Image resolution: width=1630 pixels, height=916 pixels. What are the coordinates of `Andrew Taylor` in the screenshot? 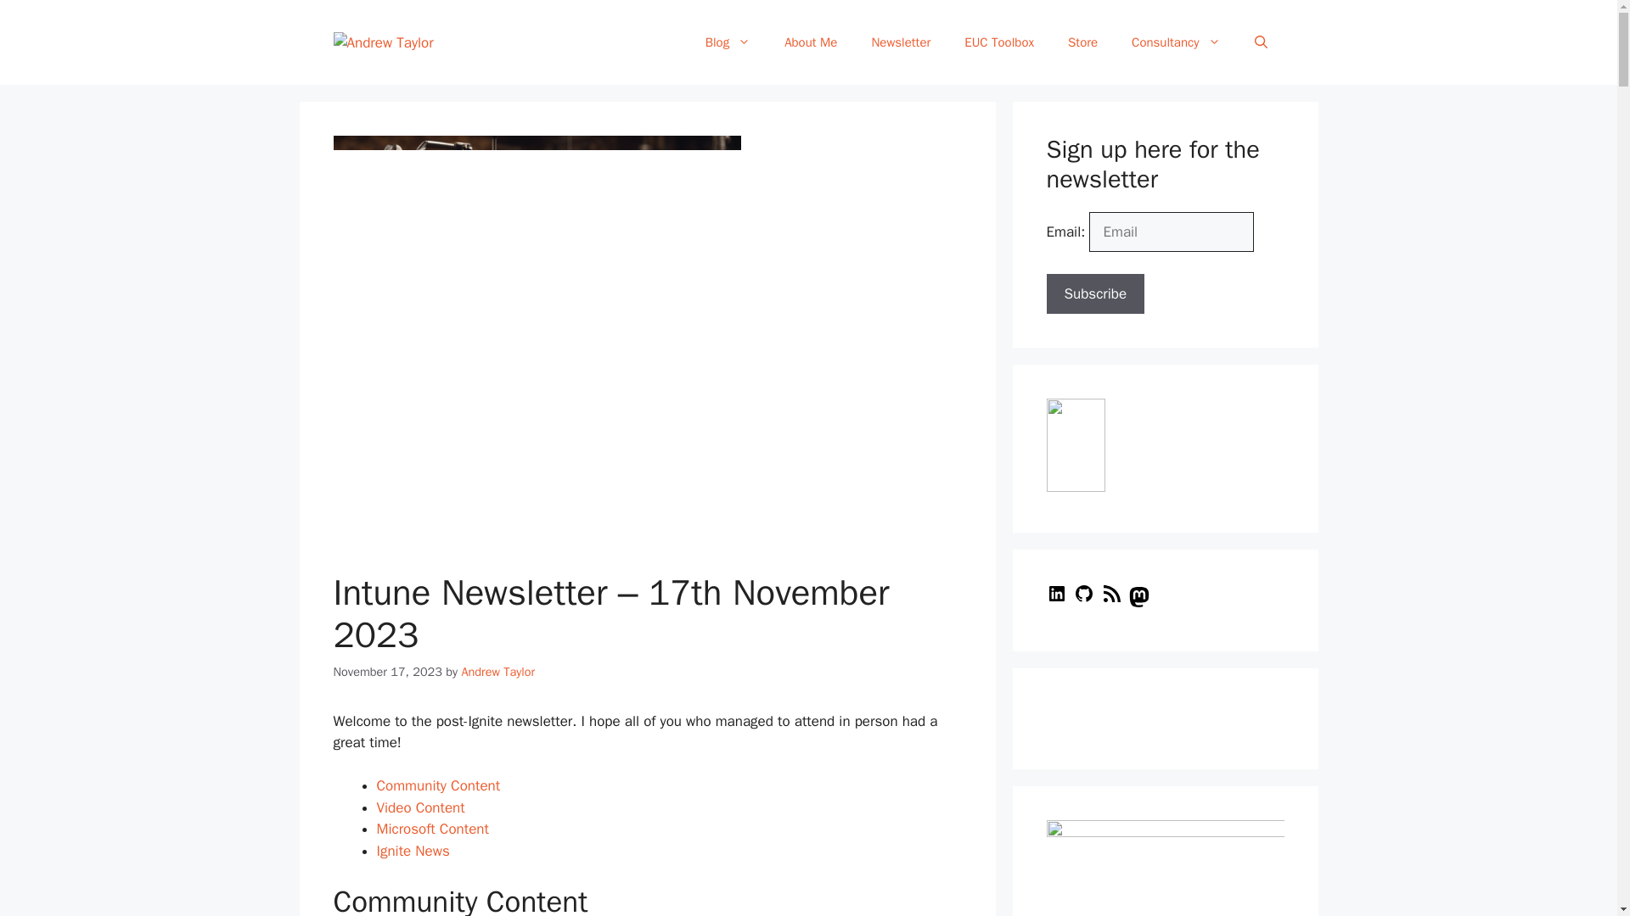 It's located at (497, 672).